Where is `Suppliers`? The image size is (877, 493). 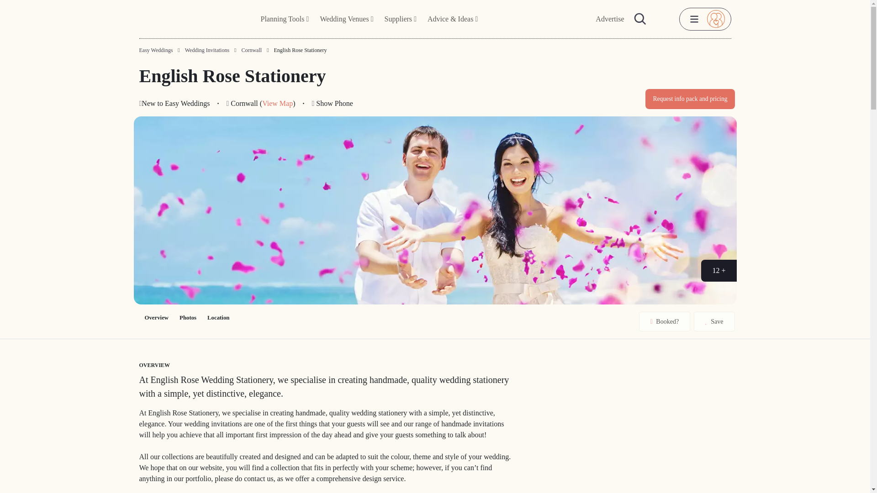
Suppliers is located at coordinates (400, 19).